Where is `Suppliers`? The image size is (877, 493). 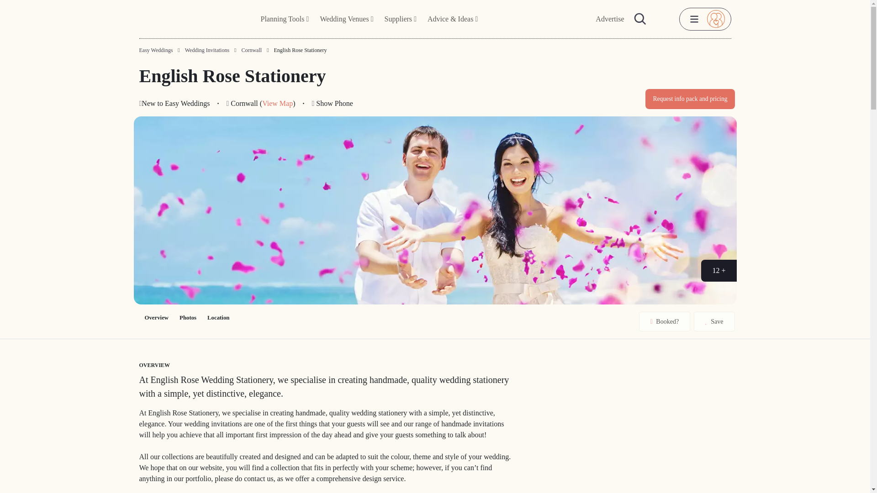
Suppliers is located at coordinates (400, 19).